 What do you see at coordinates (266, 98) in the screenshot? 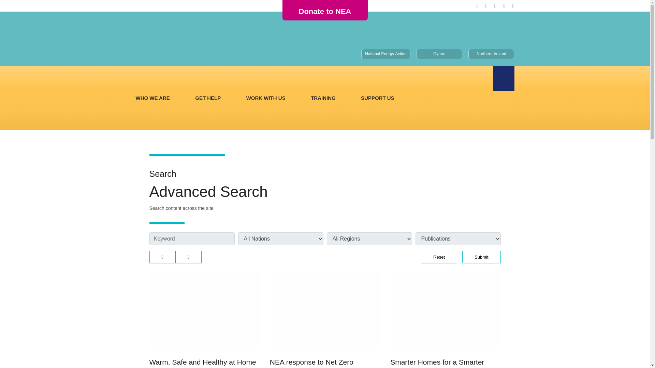
I see `WORK WITH US` at bounding box center [266, 98].